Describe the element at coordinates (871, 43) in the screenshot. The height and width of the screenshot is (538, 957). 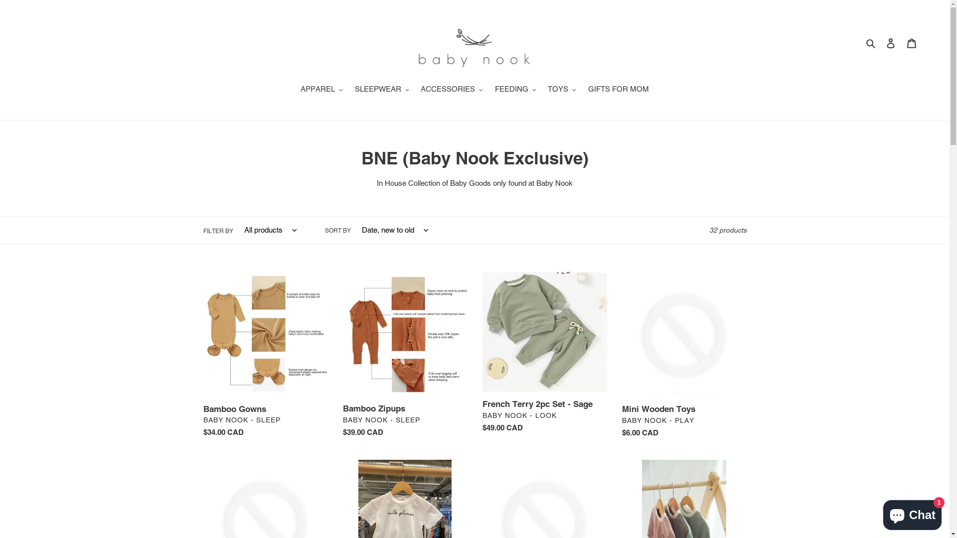
I see `Search` at that location.